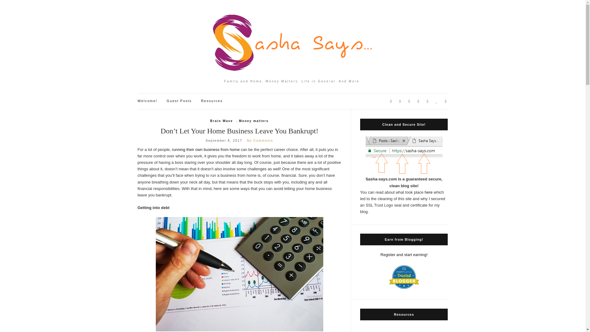 This screenshot has height=332, width=590. I want to click on running their own business from home, so click(206, 149).